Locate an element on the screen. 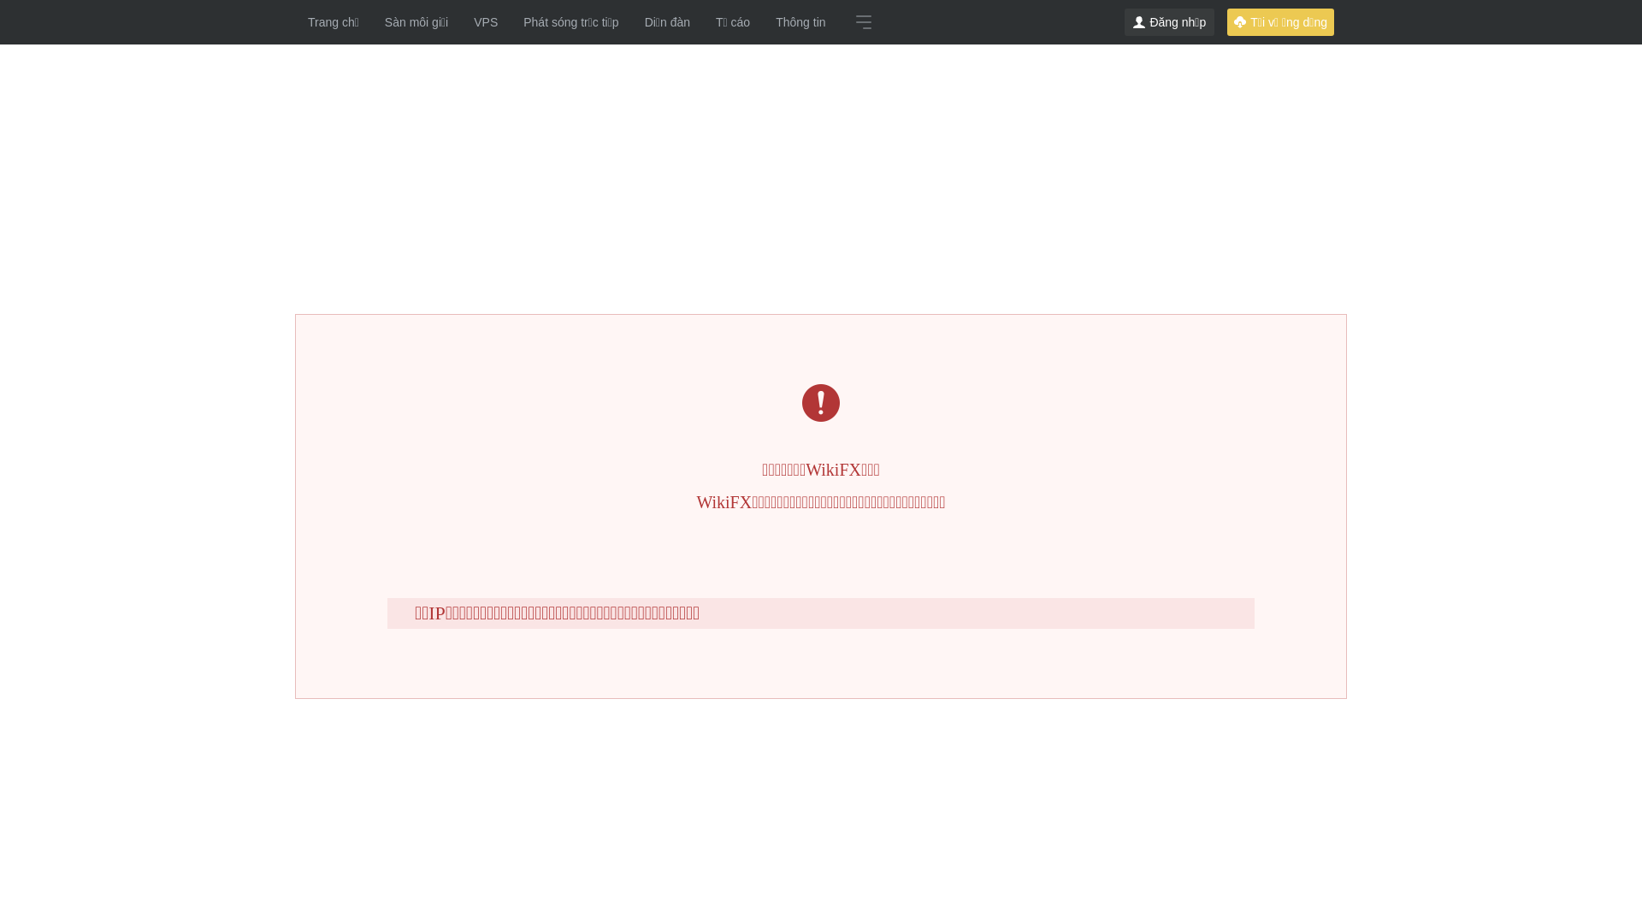  WikiEXPO is located at coordinates (1173, 713).